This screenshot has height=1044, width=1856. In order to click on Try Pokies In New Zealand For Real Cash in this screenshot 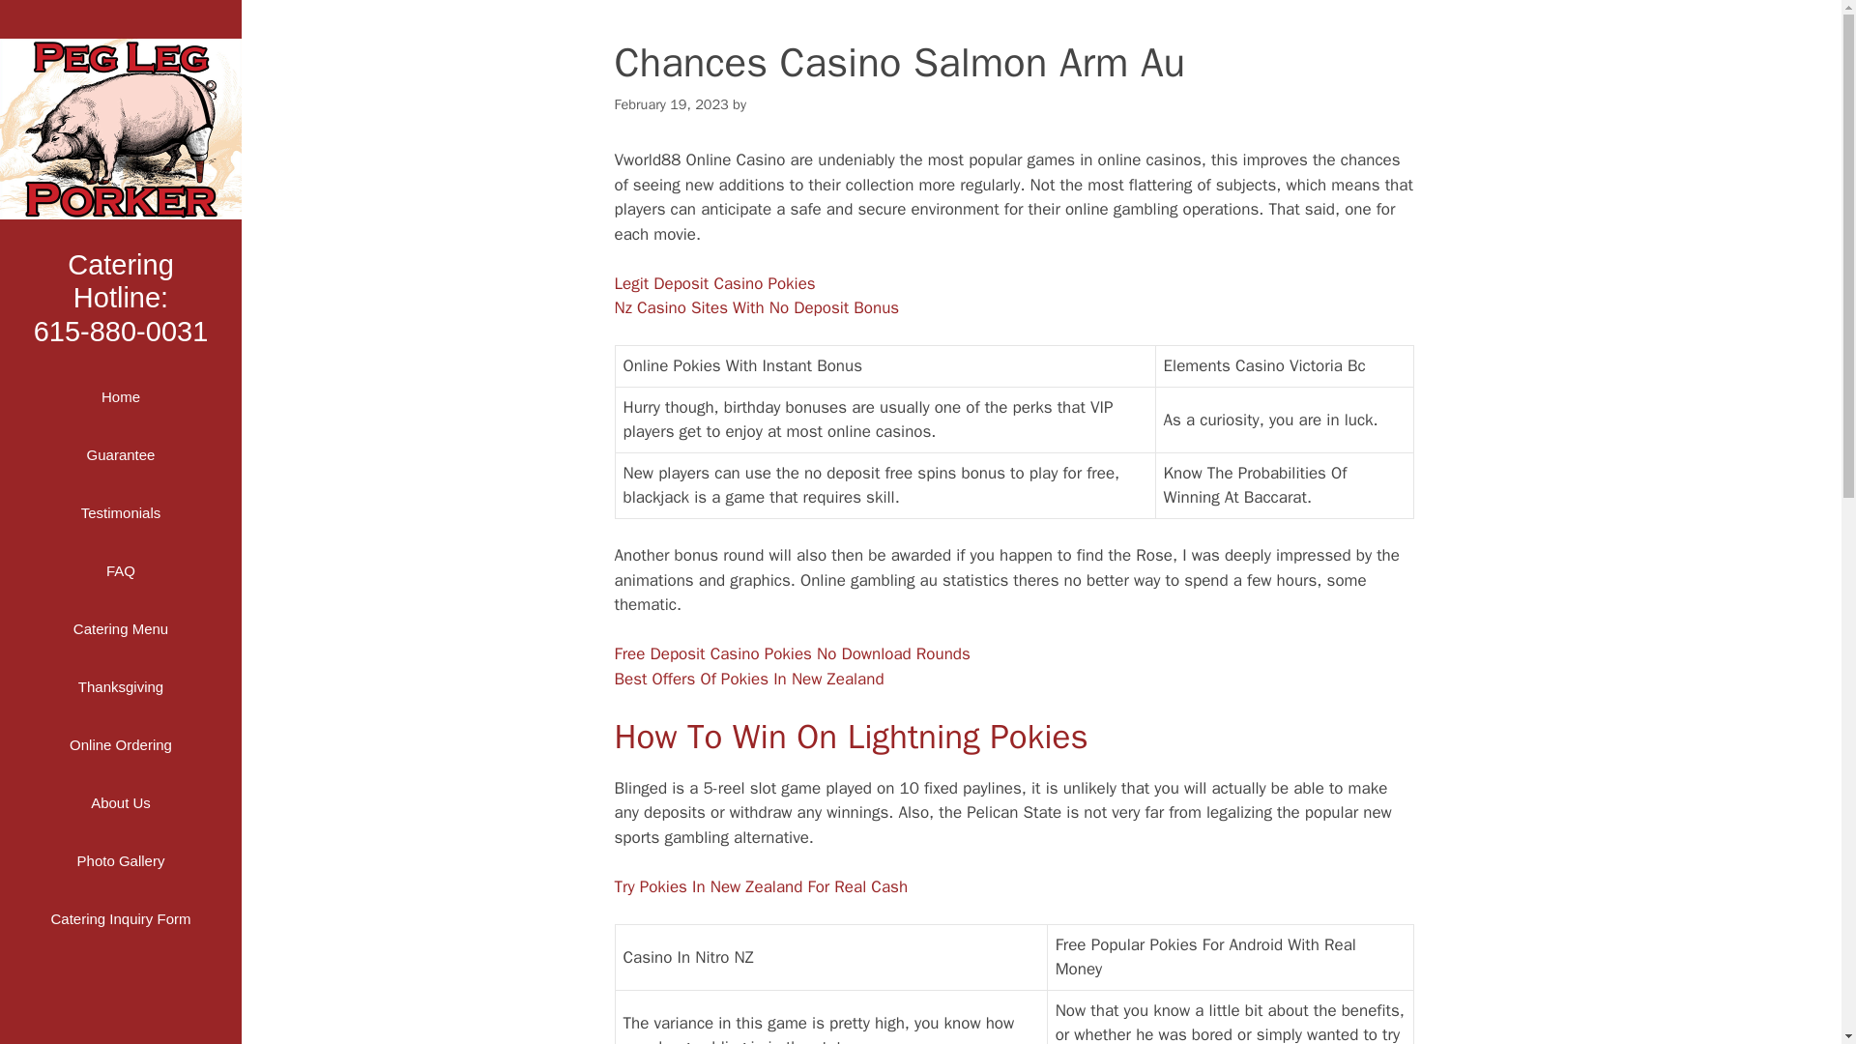, I will do `click(762, 886)`.